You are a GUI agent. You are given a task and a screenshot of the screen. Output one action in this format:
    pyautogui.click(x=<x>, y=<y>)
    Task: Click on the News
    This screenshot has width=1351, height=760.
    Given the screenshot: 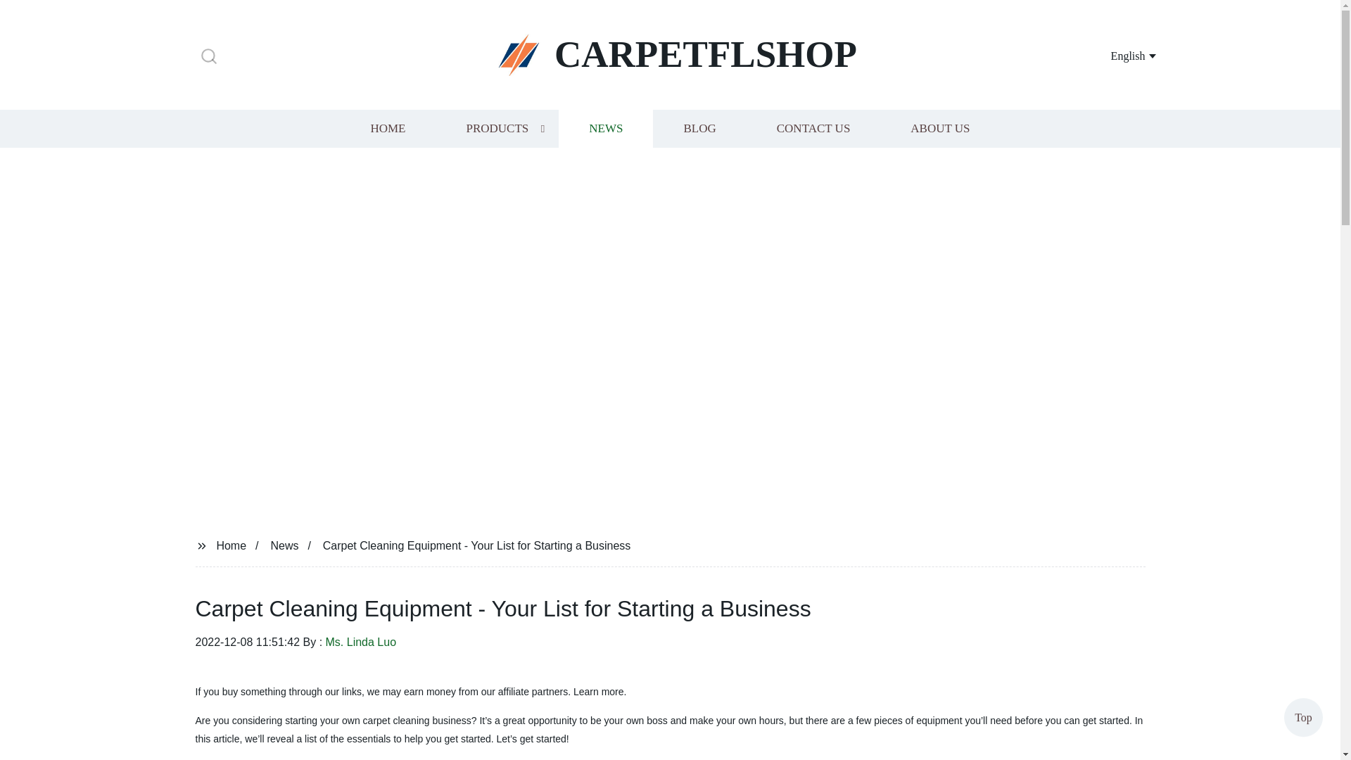 What is the action you would take?
    pyautogui.click(x=284, y=545)
    